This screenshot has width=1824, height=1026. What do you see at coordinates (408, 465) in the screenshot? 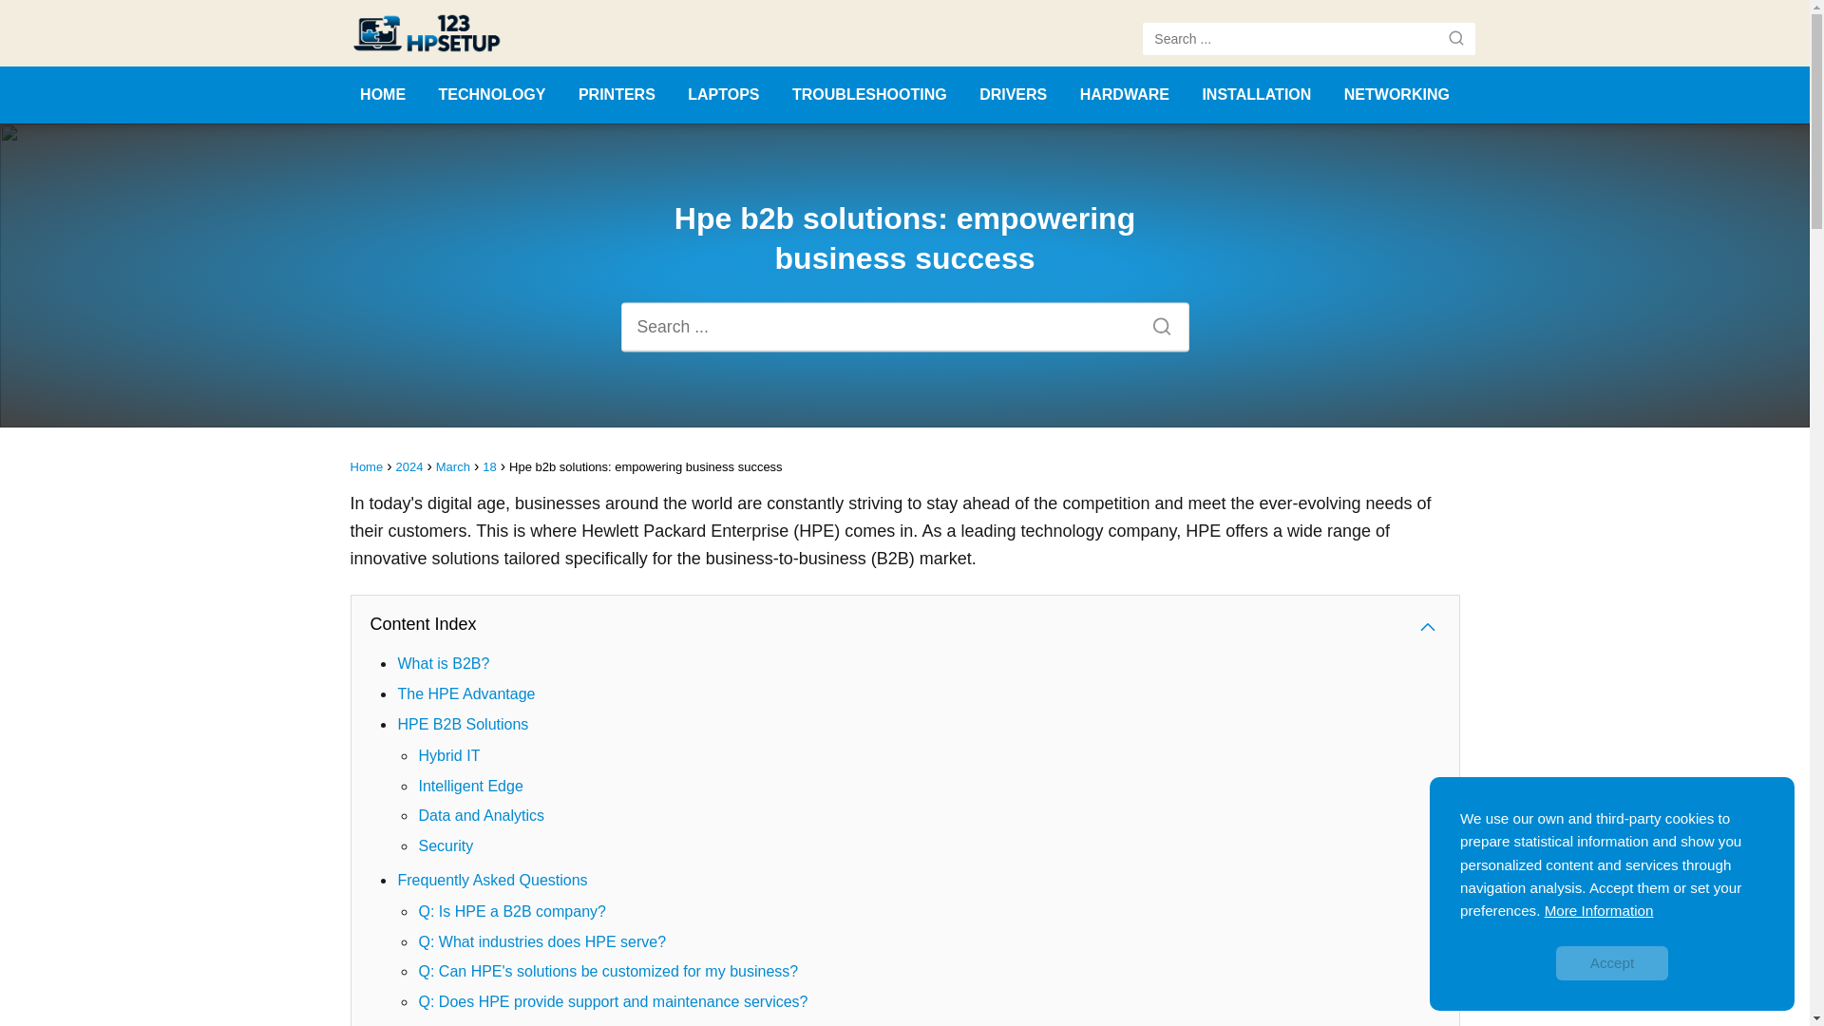
I see `2024` at bounding box center [408, 465].